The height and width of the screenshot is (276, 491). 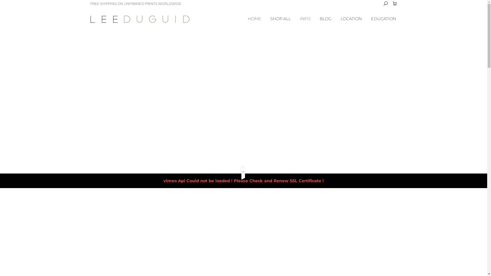 I want to click on BLOG, so click(x=326, y=19).